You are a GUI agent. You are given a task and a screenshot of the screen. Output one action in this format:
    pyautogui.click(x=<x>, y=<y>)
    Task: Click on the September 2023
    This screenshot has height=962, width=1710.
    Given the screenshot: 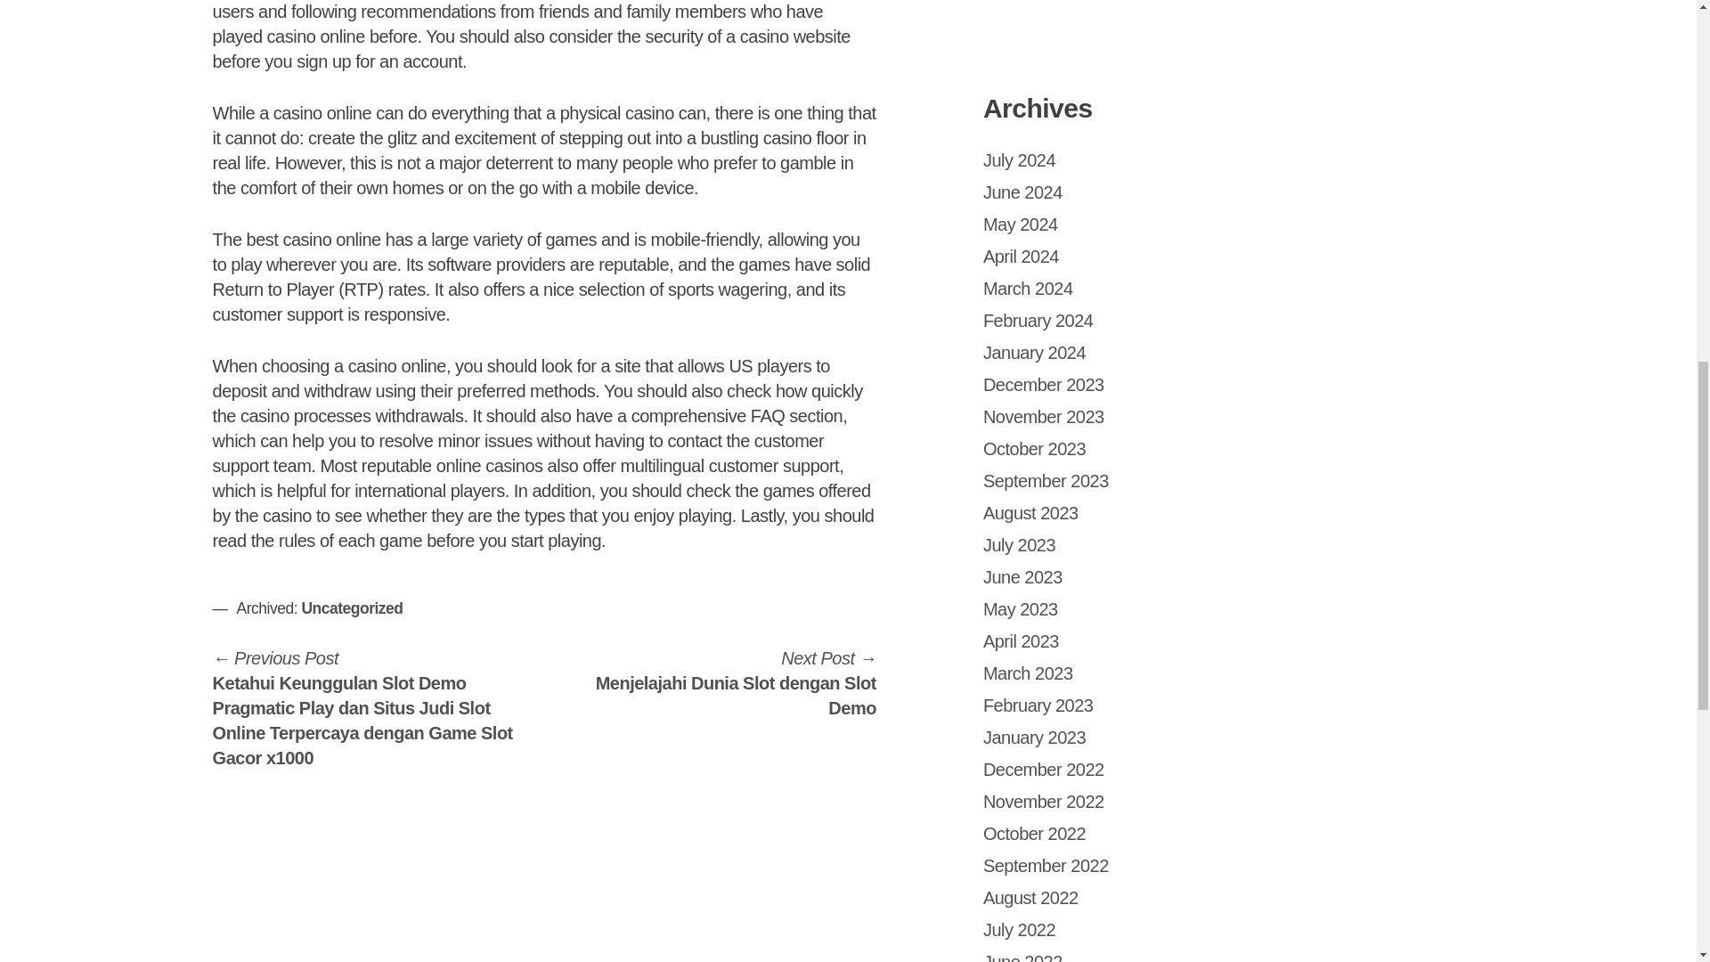 What is the action you would take?
    pyautogui.click(x=1046, y=481)
    